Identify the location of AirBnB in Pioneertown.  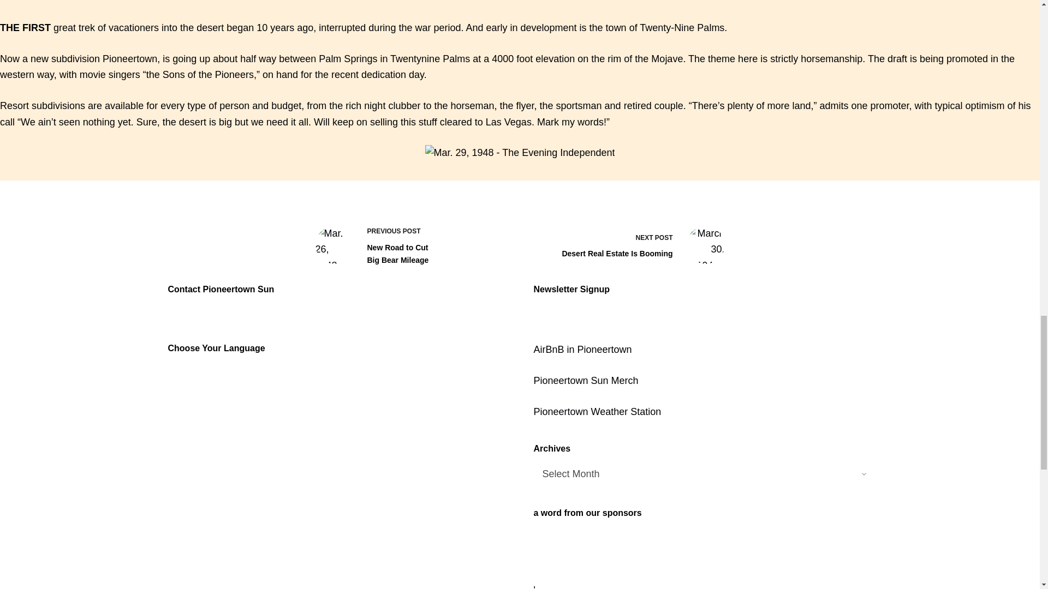
(597, 411).